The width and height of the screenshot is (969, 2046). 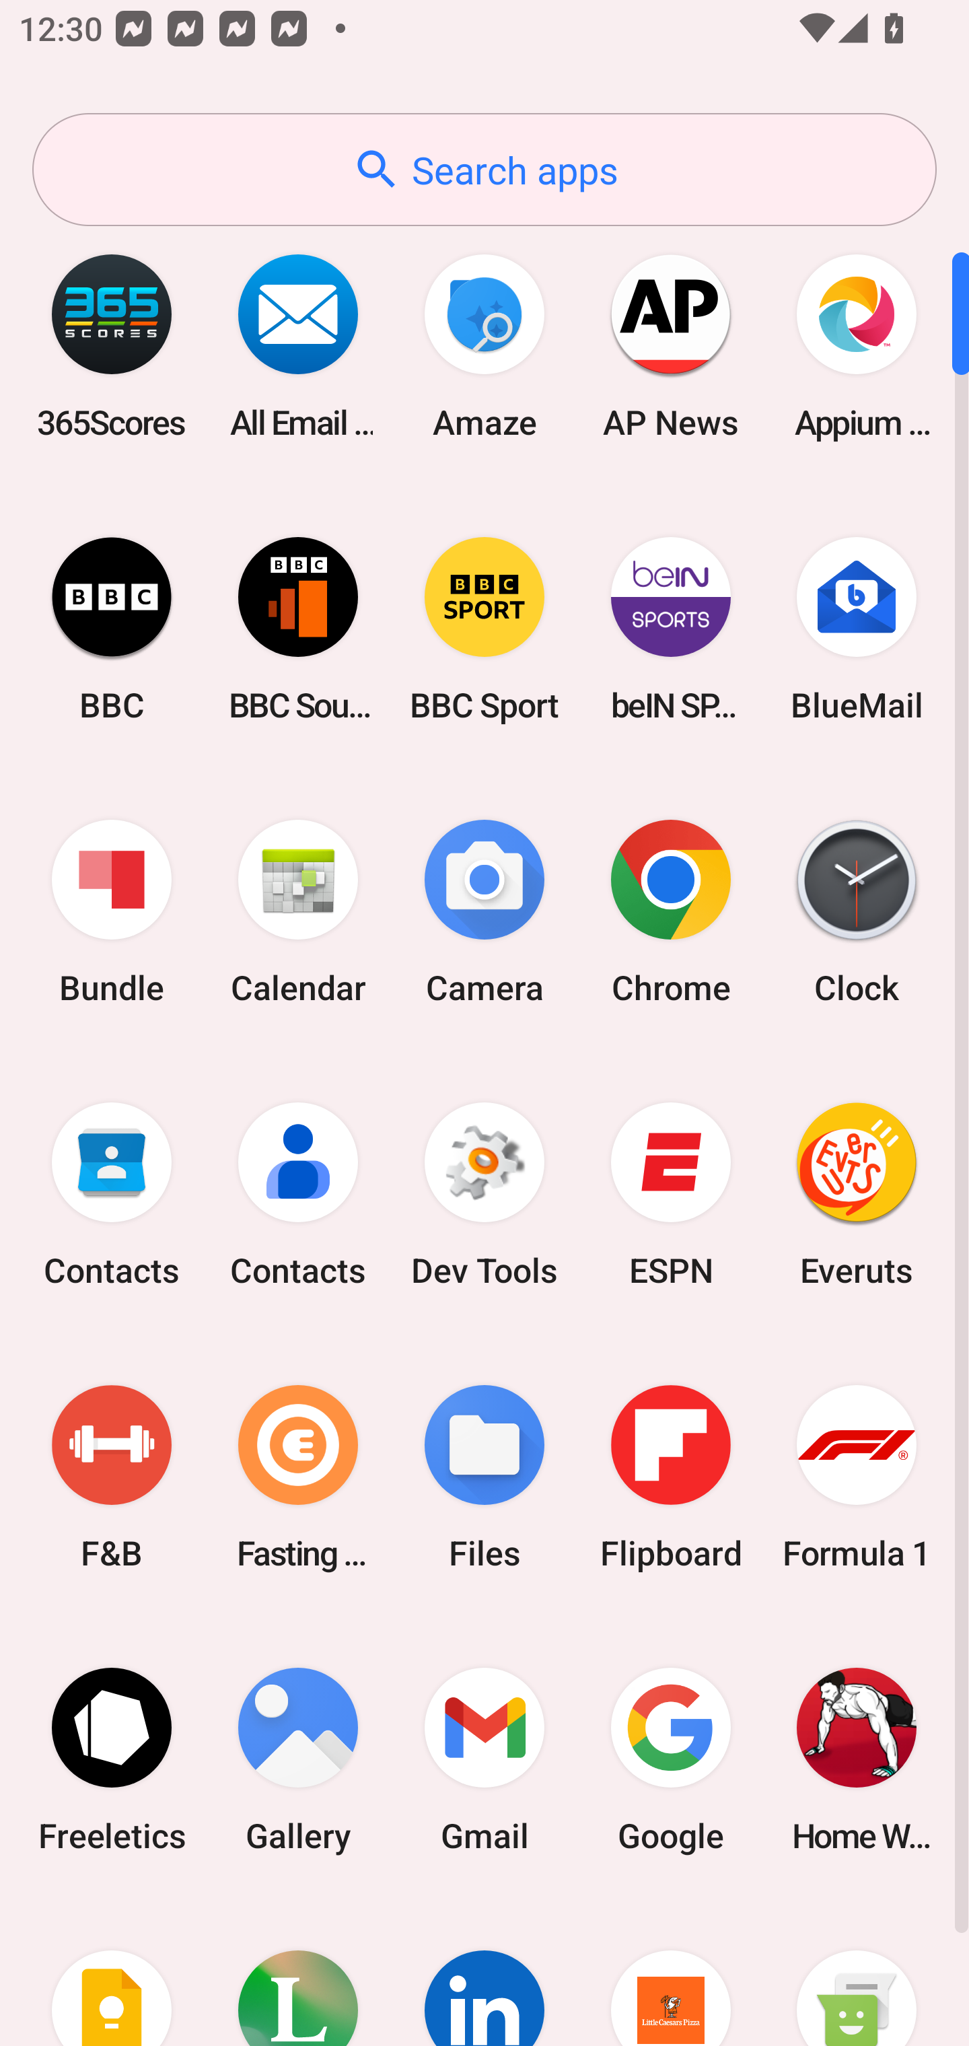 I want to click on Lifesum, so click(x=298, y=1973).